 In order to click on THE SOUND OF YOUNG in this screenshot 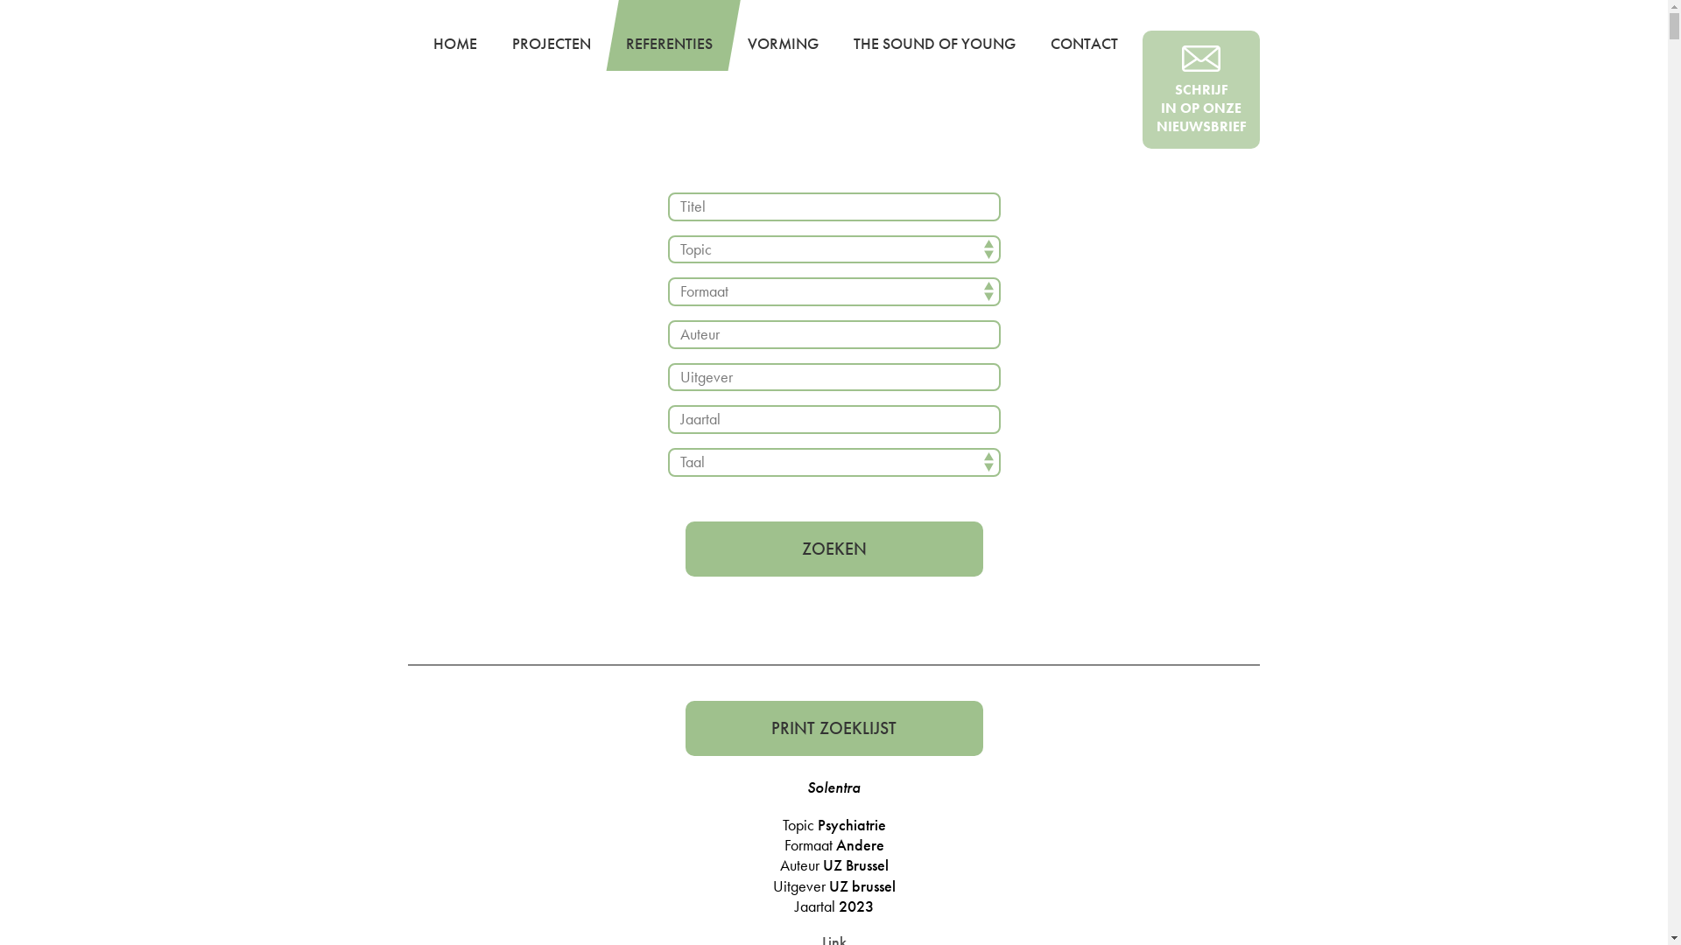, I will do `click(935, 44)`.